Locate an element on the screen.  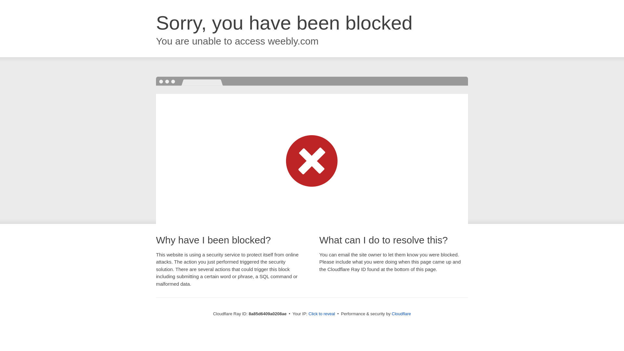
Click to reveal is located at coordinates (322, 314).